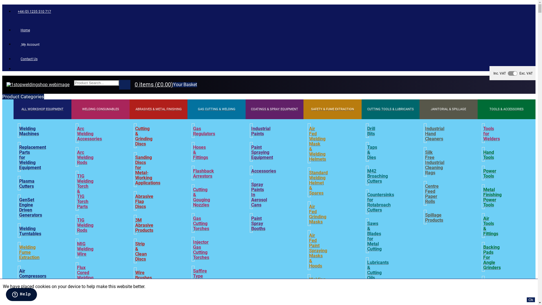 The image size is (542, 305). What do you see at coordinates (434, 218) in the screenshot?
I see `Spillage Products` at bounding box center [434, 218].